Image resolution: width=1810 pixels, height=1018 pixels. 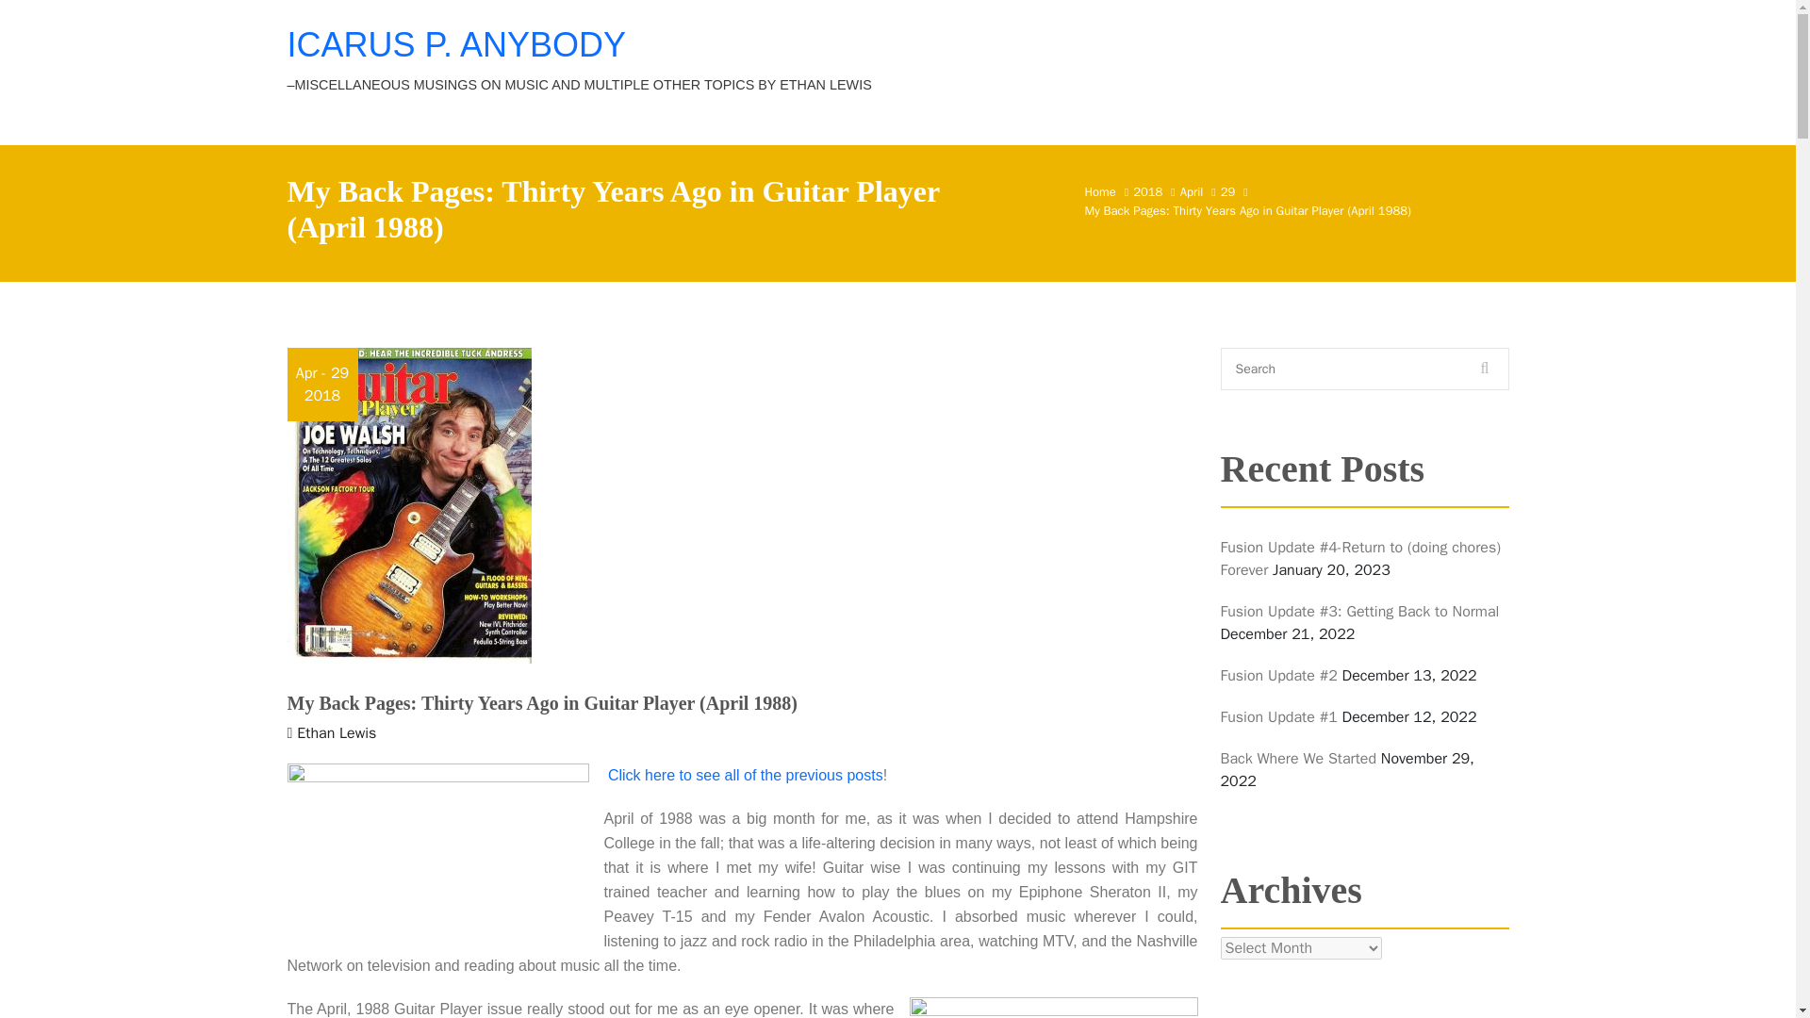 What do you see at coordinates (454, 45) in the screenshot?
I see `ICARUS P. ANYBODY` at bounding box center [454, 45].